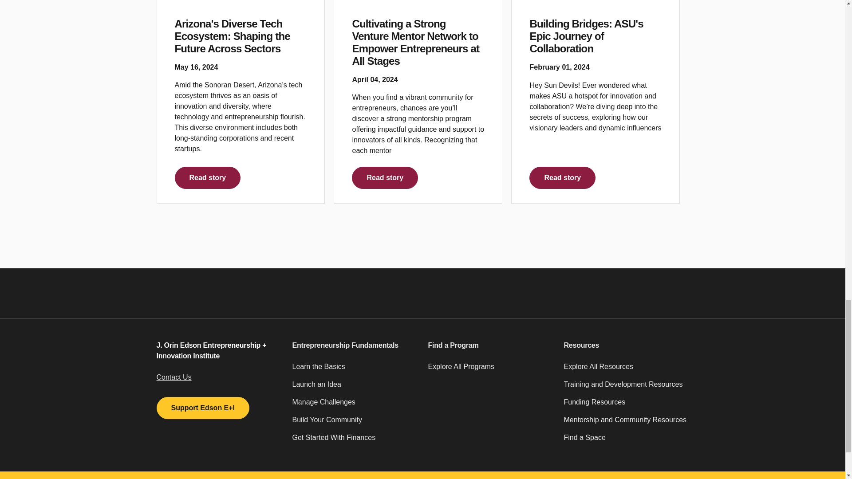 This screenshot has width=852, height=479. What do you see at coordinates (562, 177) in the screenshot?
I see `Read story` at bounding box center [562, 177].